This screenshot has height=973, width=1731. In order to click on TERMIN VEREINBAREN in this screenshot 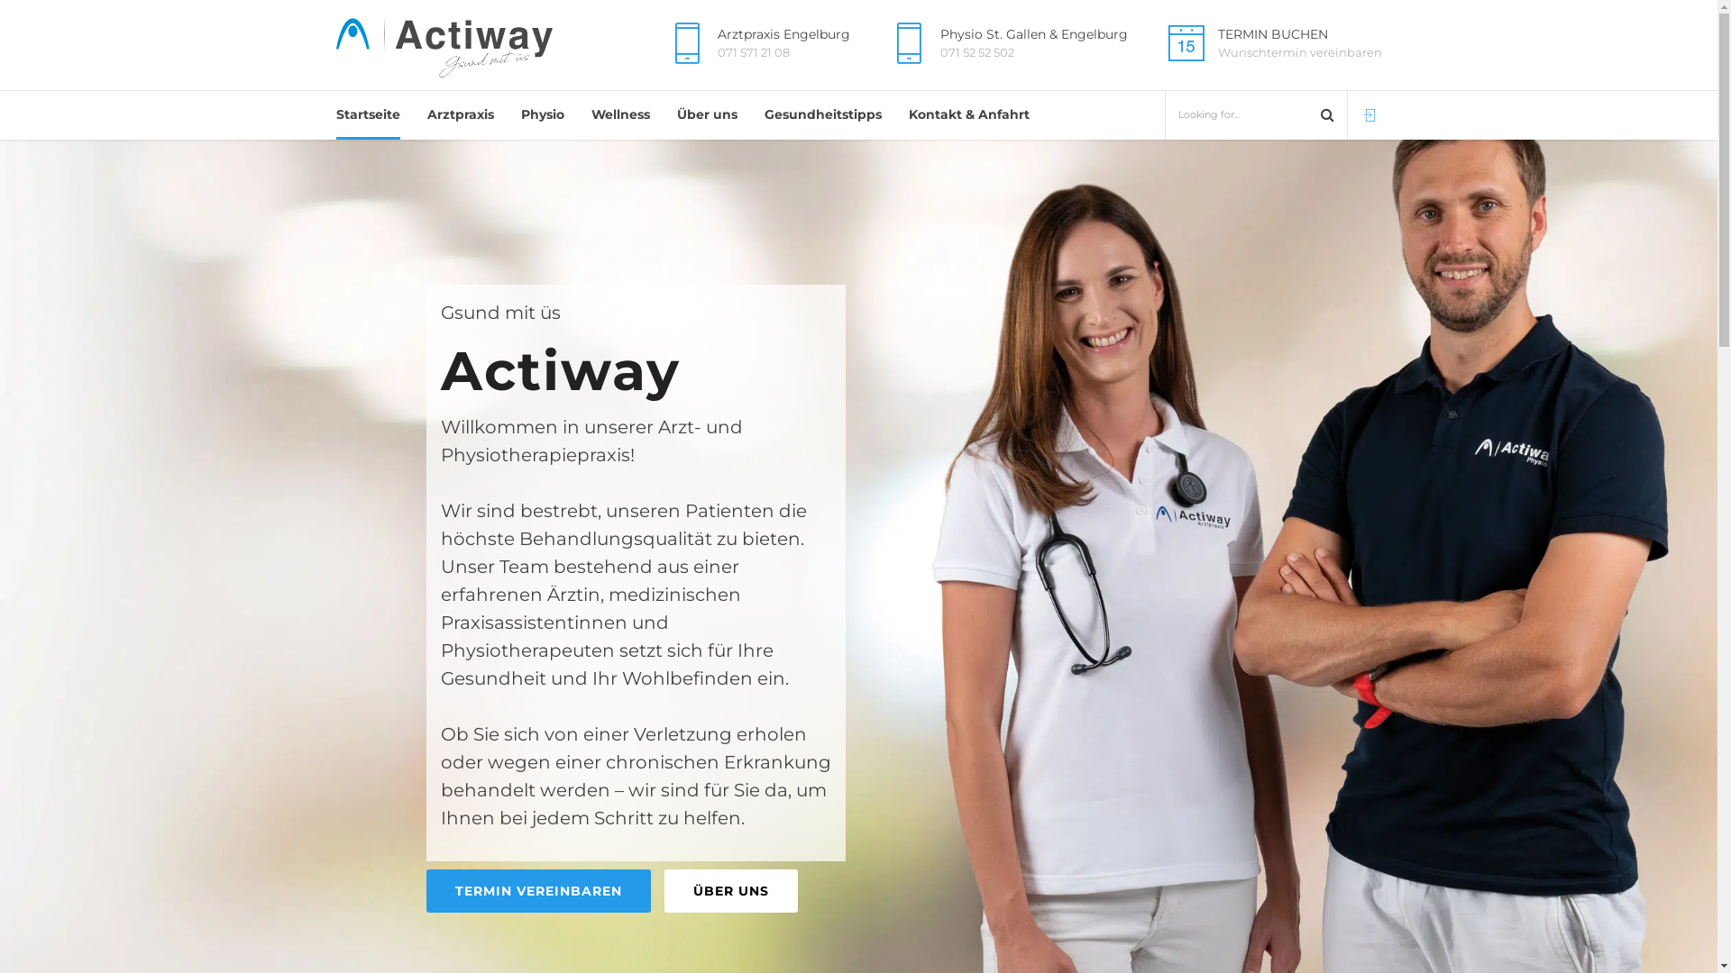, I will do `click(537, 891)`.